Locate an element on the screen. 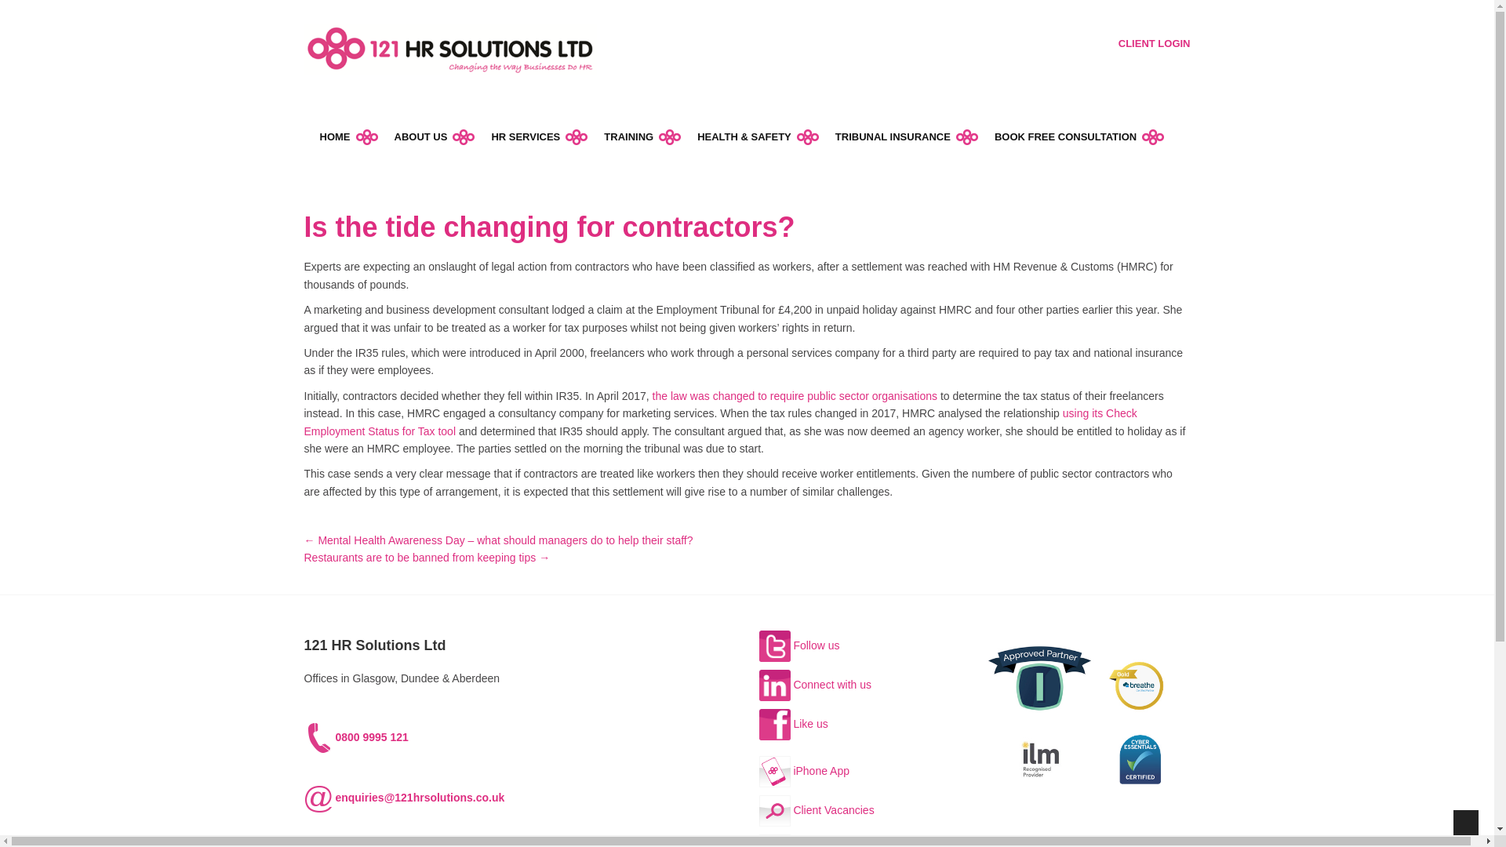  HOME is located at coordinates (349, 136).